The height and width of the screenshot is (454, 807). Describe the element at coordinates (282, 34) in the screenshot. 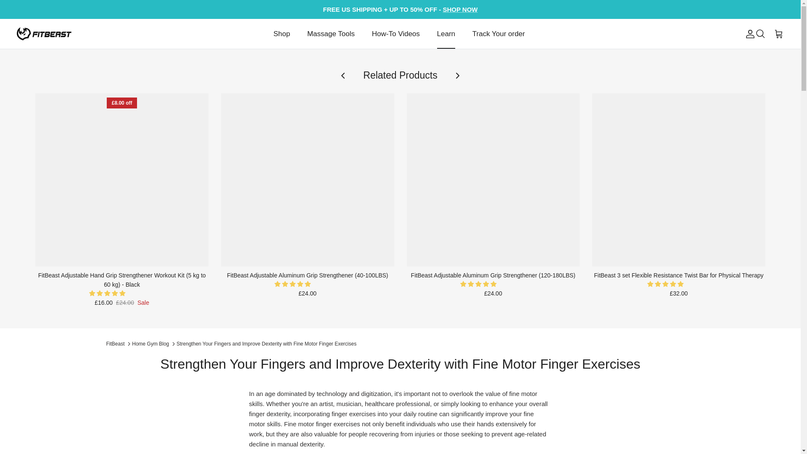

I see `Shop` at that location.